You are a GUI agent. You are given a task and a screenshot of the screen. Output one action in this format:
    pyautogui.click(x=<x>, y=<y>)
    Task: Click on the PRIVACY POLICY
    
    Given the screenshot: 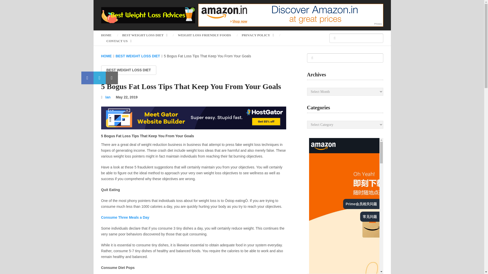 What is the action you would take?
    pyautogui.click(x=258, y=35)
    